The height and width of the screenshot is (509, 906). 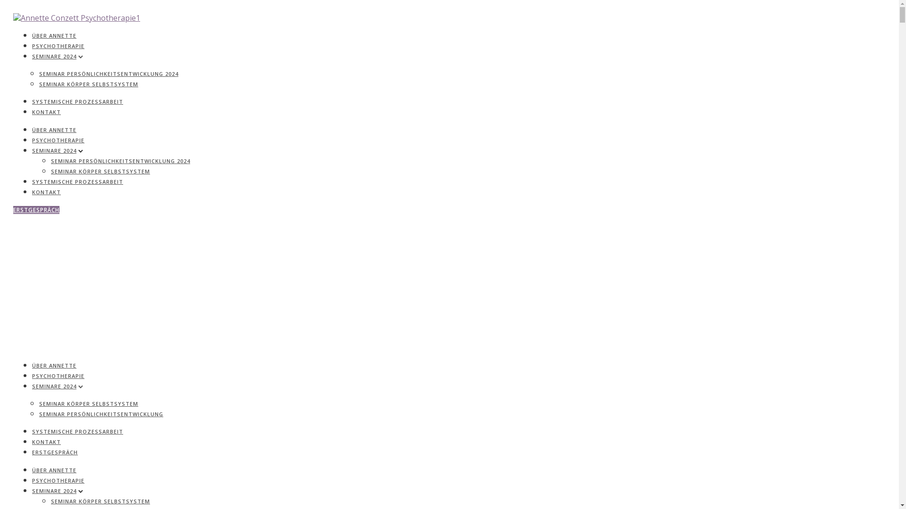 What do you see at coordinates (77, 432) in the screenshot?
I see `SYSTEMISCHE PROZESSARBEIT` at bounding box center [77, 432].